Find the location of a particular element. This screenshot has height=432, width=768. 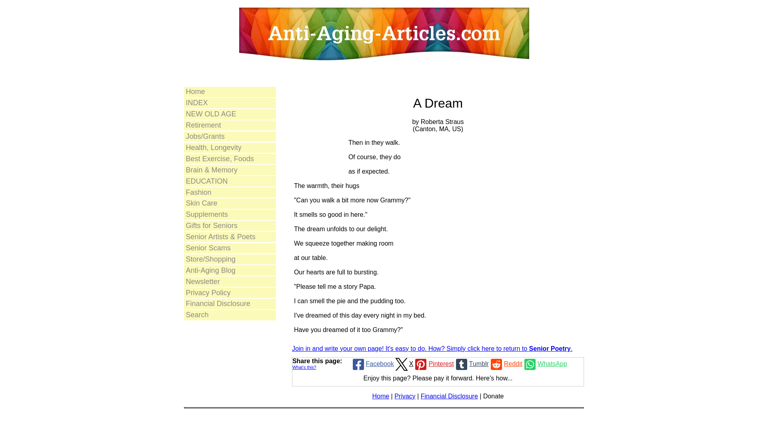

Financial Disclosure is located at coordinates (230, 304).